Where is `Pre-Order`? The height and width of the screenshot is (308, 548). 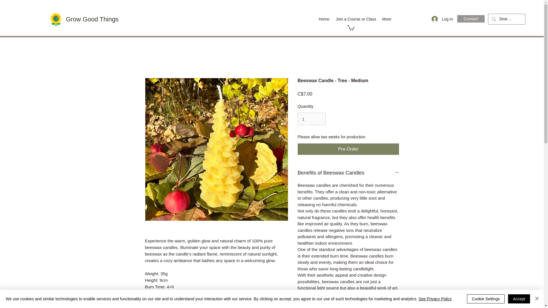 Pre-Order is located at coordinates (348, 149).